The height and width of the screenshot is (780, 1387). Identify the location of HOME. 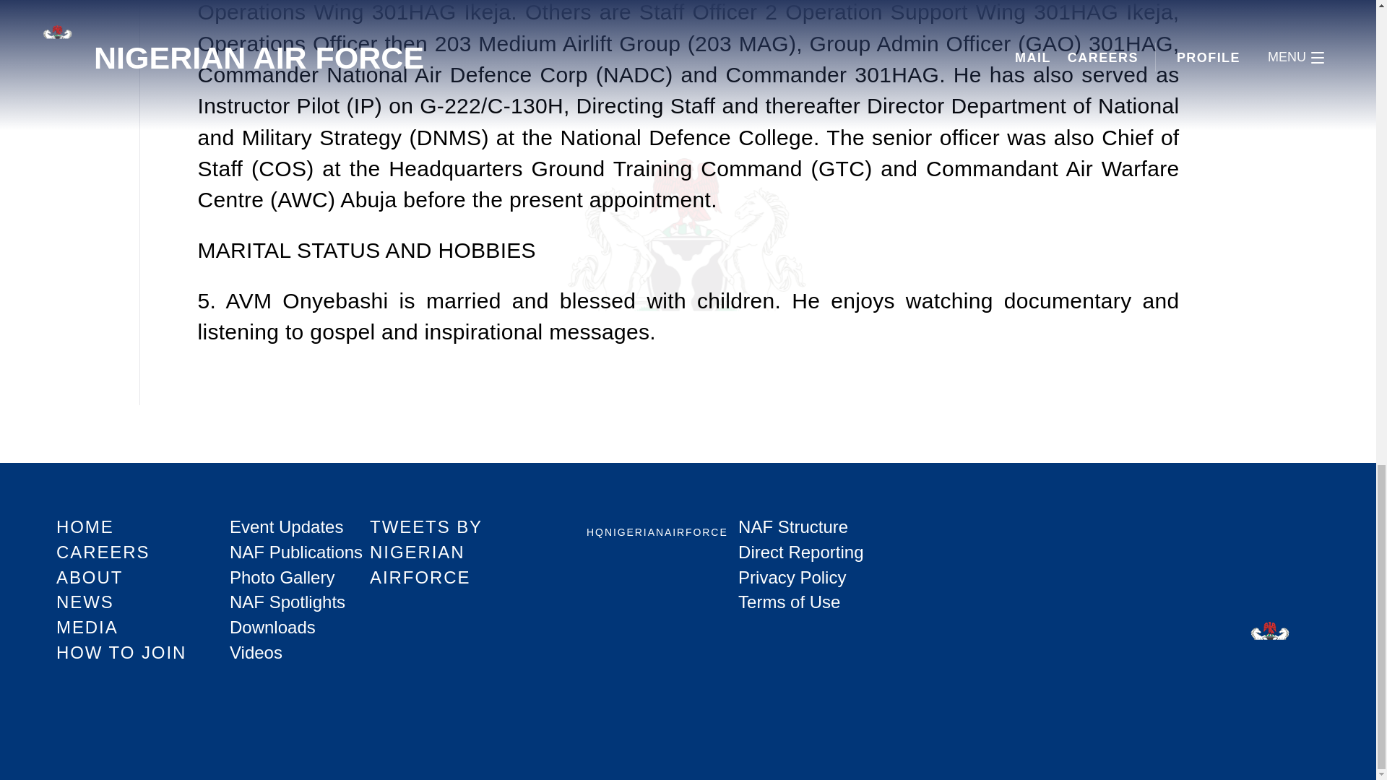
(85, 527).